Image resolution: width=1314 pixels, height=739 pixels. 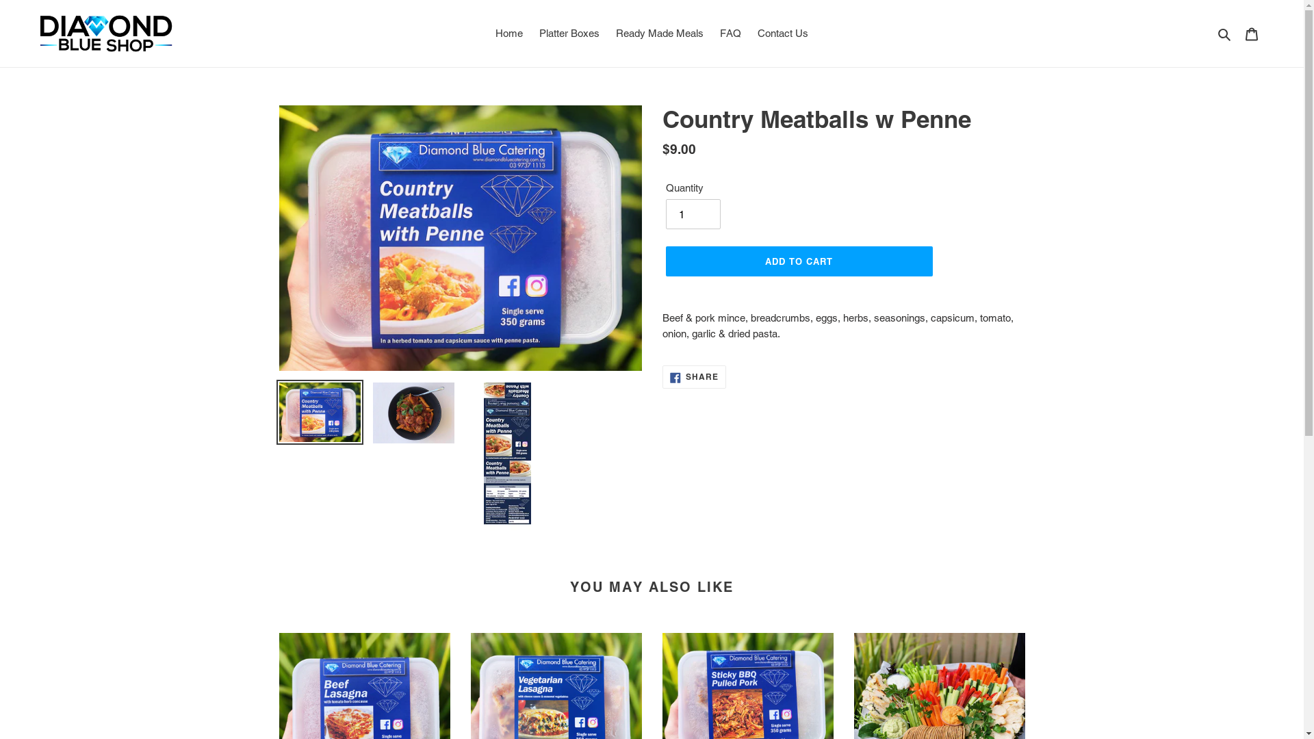 What do you see at coordinates (731, 34) in the screenshot?
I see `FAQ` at bounding box center [731, 34].